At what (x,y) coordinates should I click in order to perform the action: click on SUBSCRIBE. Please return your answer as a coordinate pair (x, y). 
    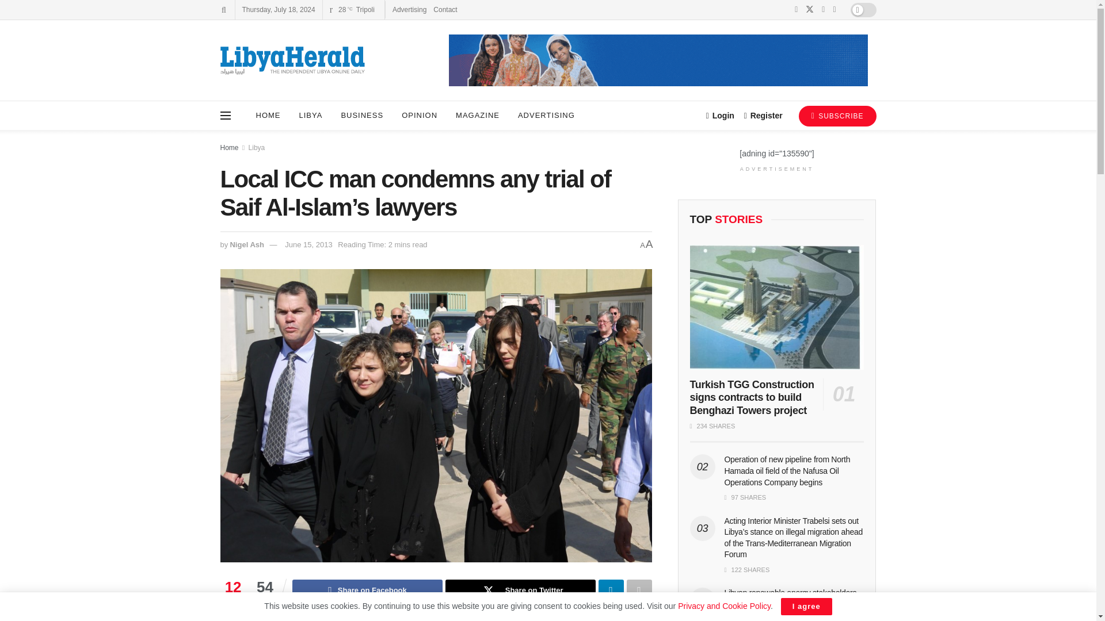
    Looking at the image, I should click on (837, 116).